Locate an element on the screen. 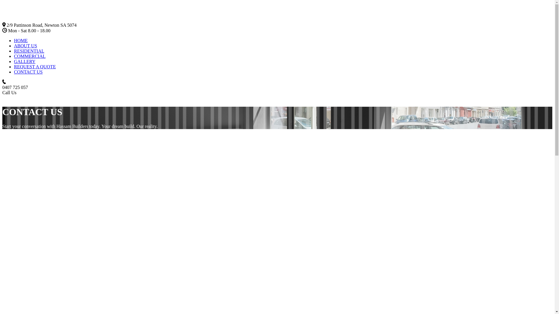  CONTACT US is located at coordinates (28, 72).